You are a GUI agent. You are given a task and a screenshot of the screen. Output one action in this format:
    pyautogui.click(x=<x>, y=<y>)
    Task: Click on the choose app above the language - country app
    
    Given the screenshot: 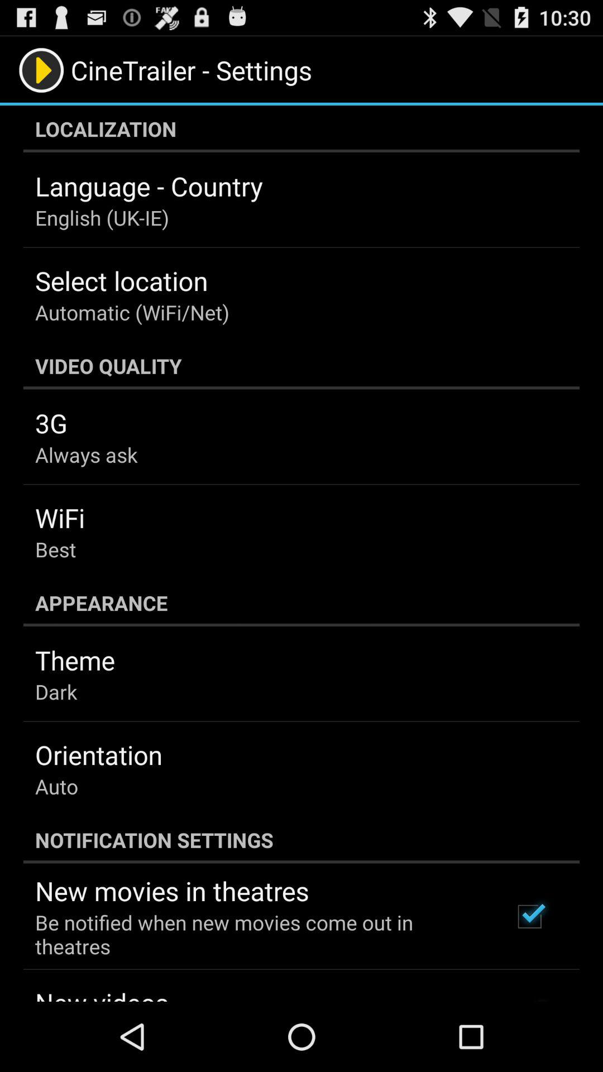 What is the action you would take?
    pyautogui.click(x=301, y=129)
    